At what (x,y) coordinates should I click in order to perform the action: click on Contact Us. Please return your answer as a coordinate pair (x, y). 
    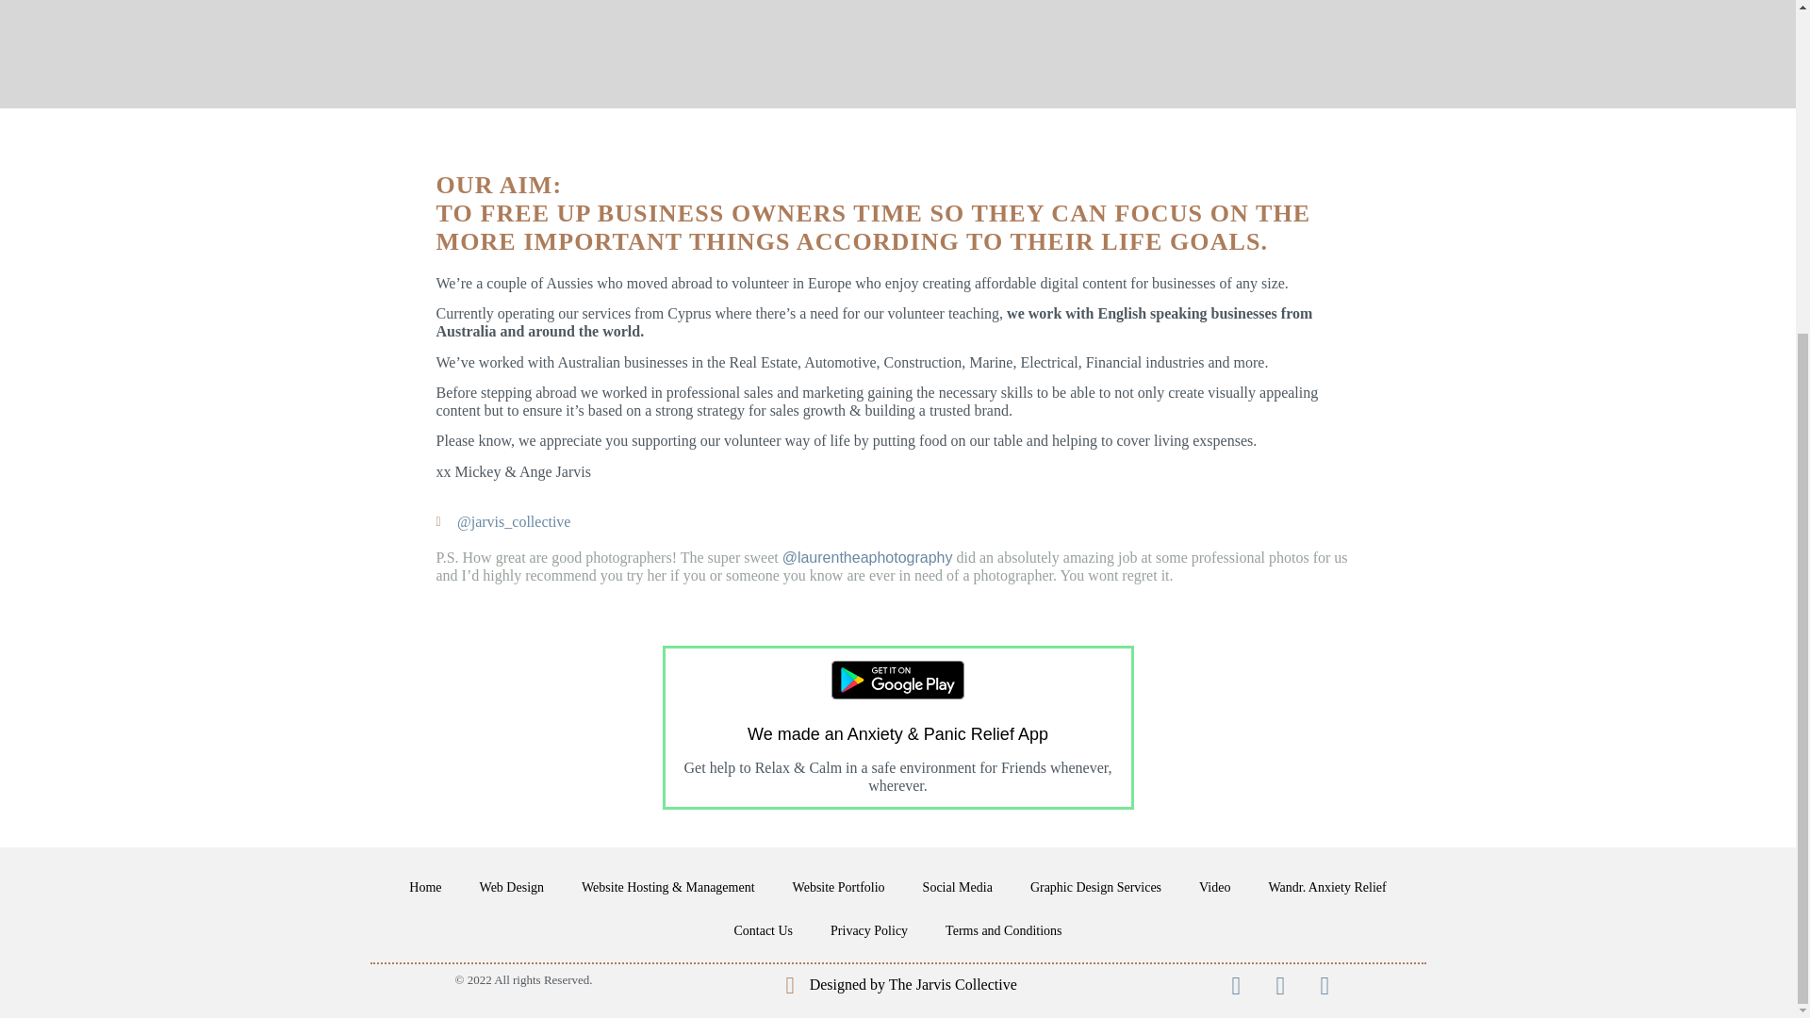
    Looking at the image, I should click on (763, 931).